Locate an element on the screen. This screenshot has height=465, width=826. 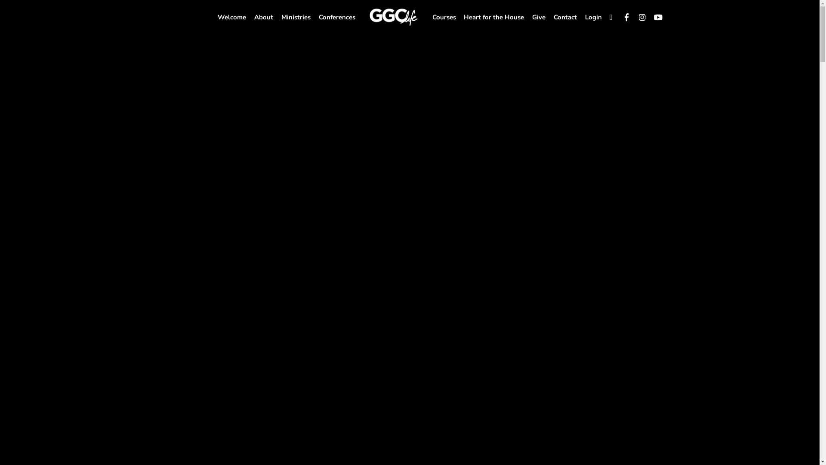
Login is located at coordinates (593, 17).